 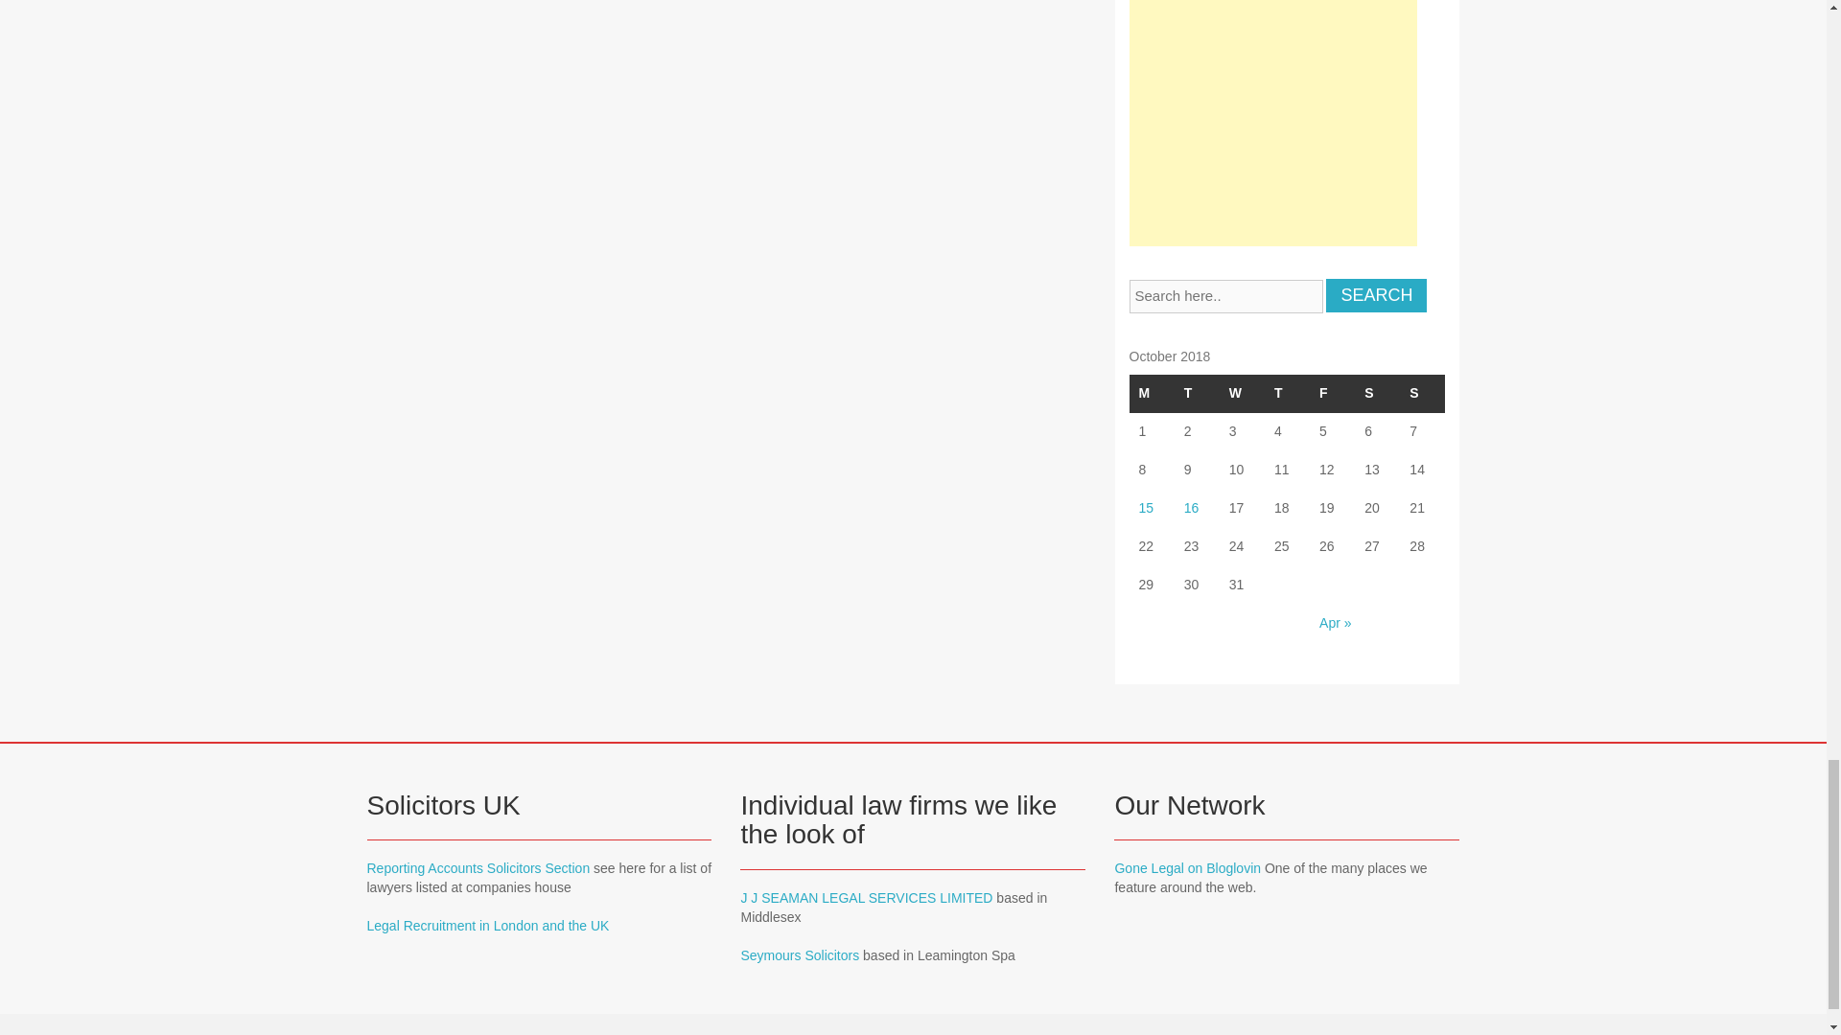 I want to click on Search, so click(x=1376, y=295).